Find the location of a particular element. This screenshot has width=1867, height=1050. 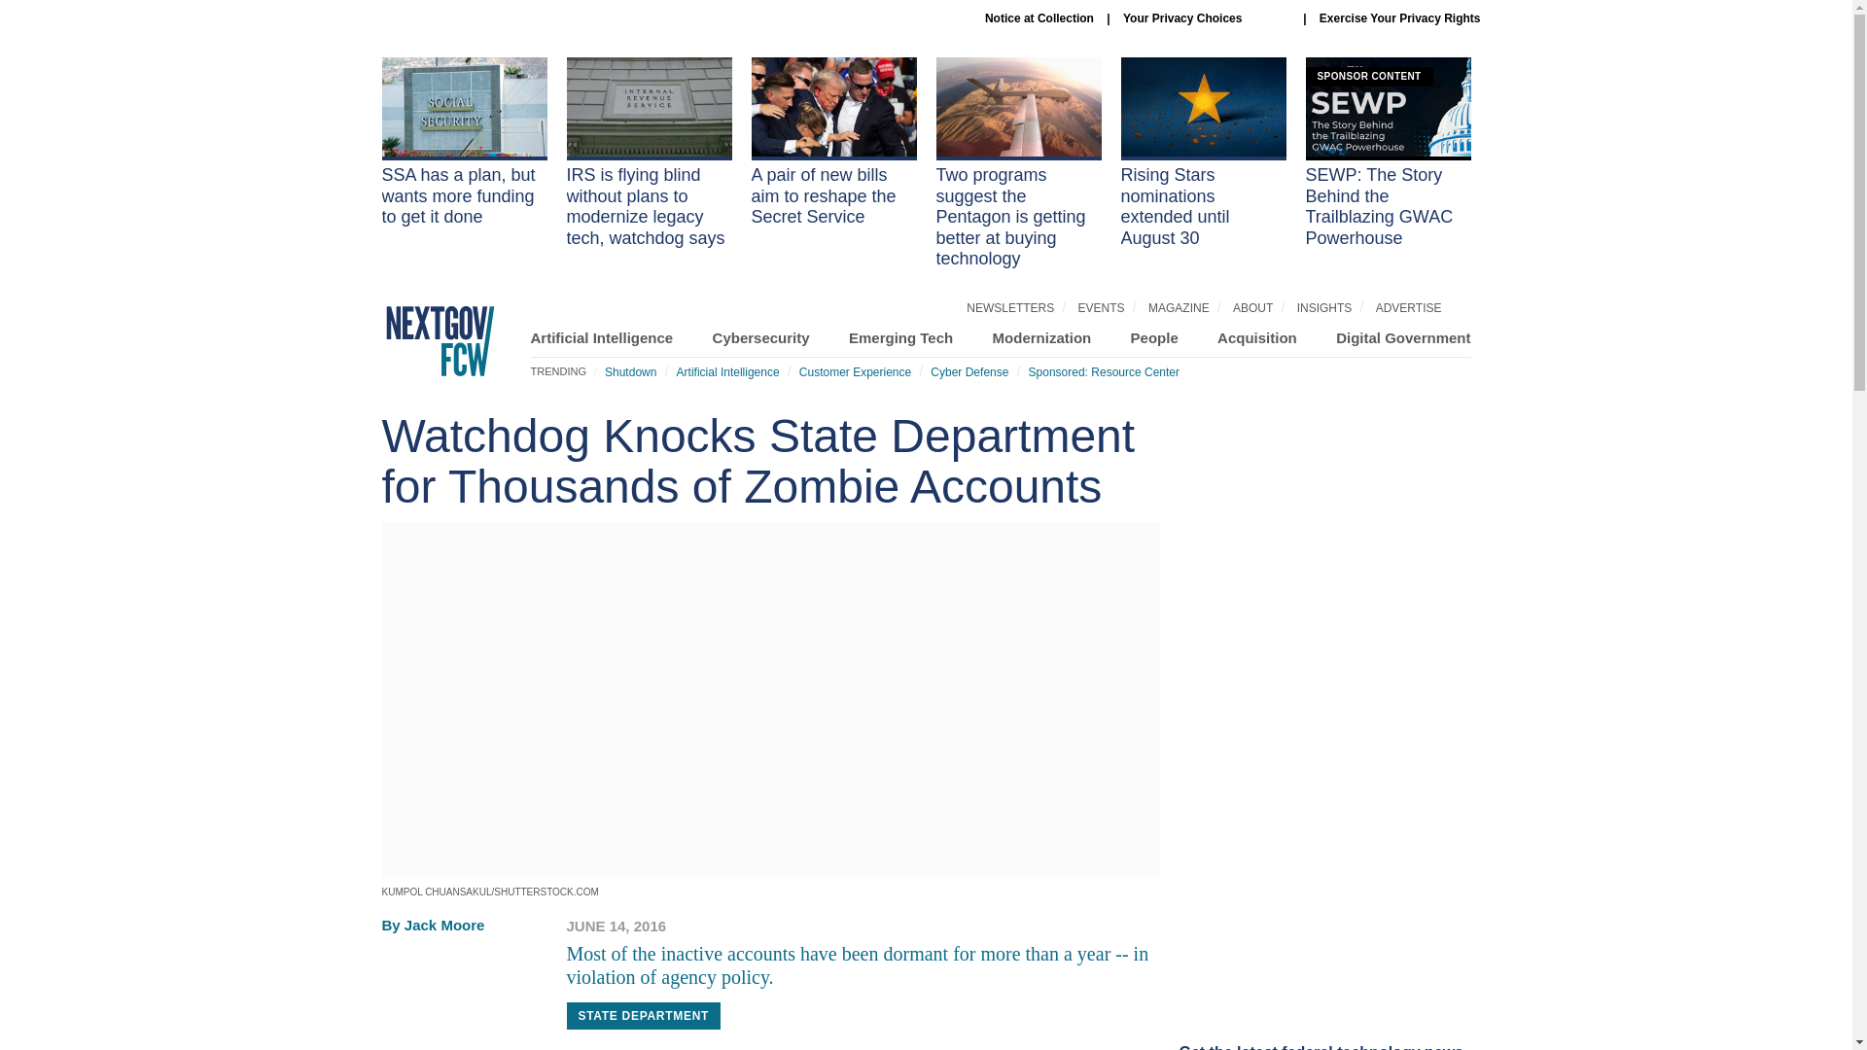

Artificial Intelligence is located at coordinates (727, 371).